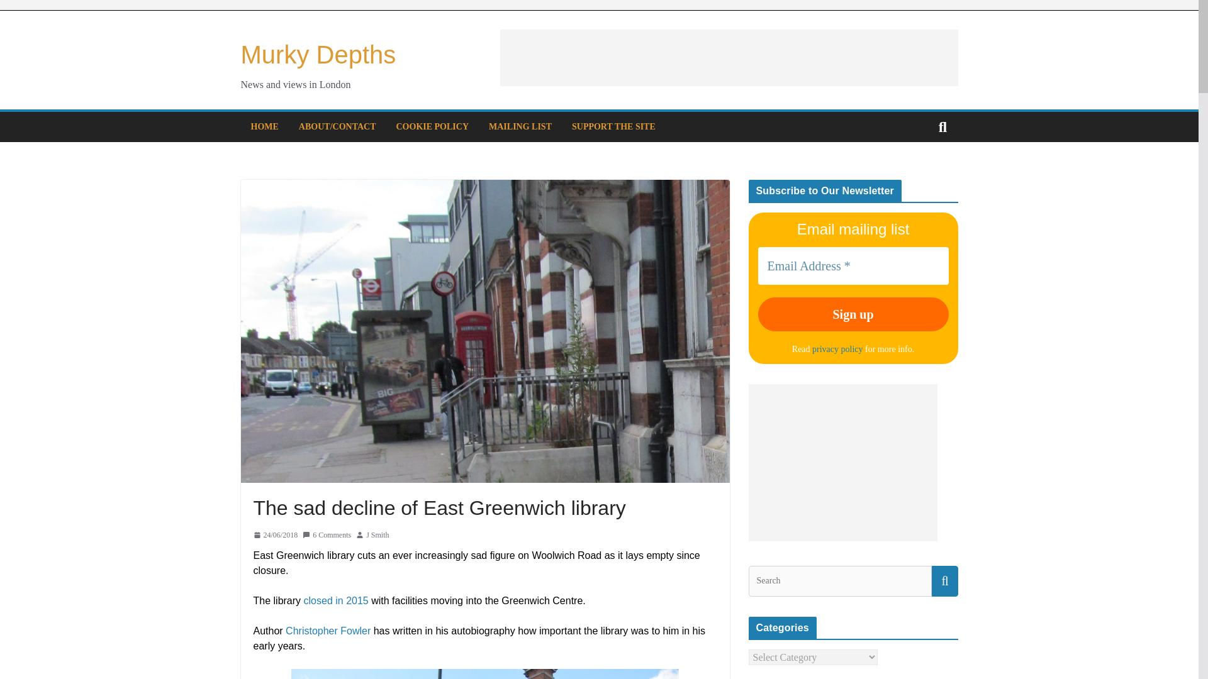 Image resolution: width=1208 pixels, height=679 pixels. What do you see at coordinates (328, 630) in the screenshot?
I see `Christopher Fowler` at bounding box center [328, 630].